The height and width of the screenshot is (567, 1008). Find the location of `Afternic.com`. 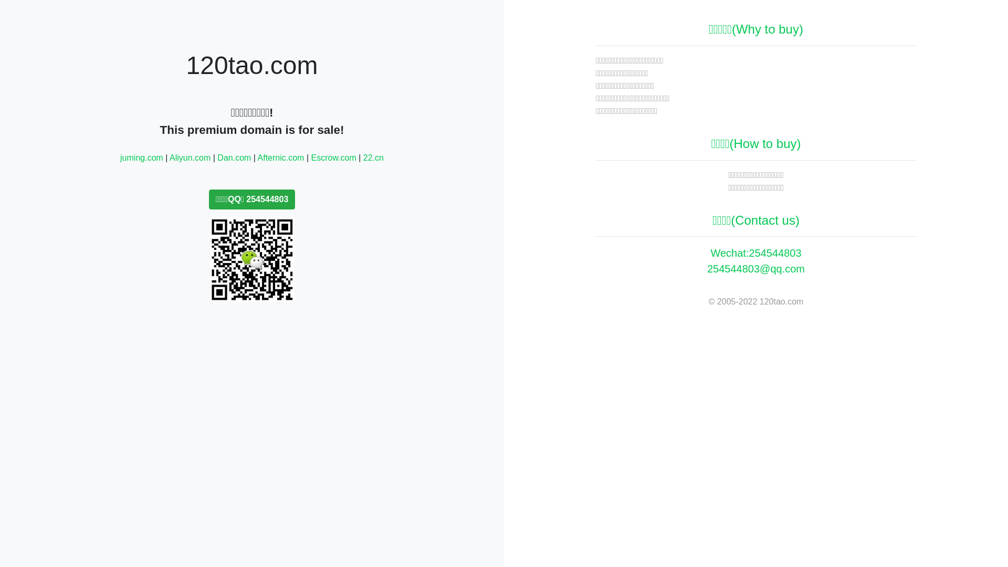

Afternic.com is located at coordinates (281, 157).